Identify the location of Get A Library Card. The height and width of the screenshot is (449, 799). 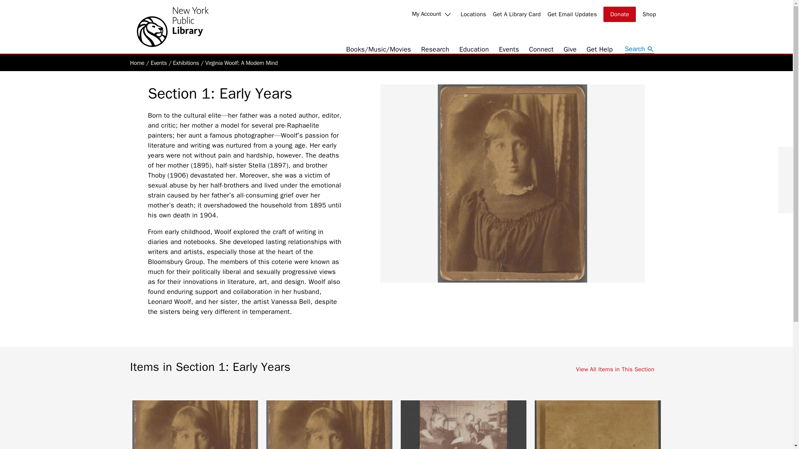
(517, 14).